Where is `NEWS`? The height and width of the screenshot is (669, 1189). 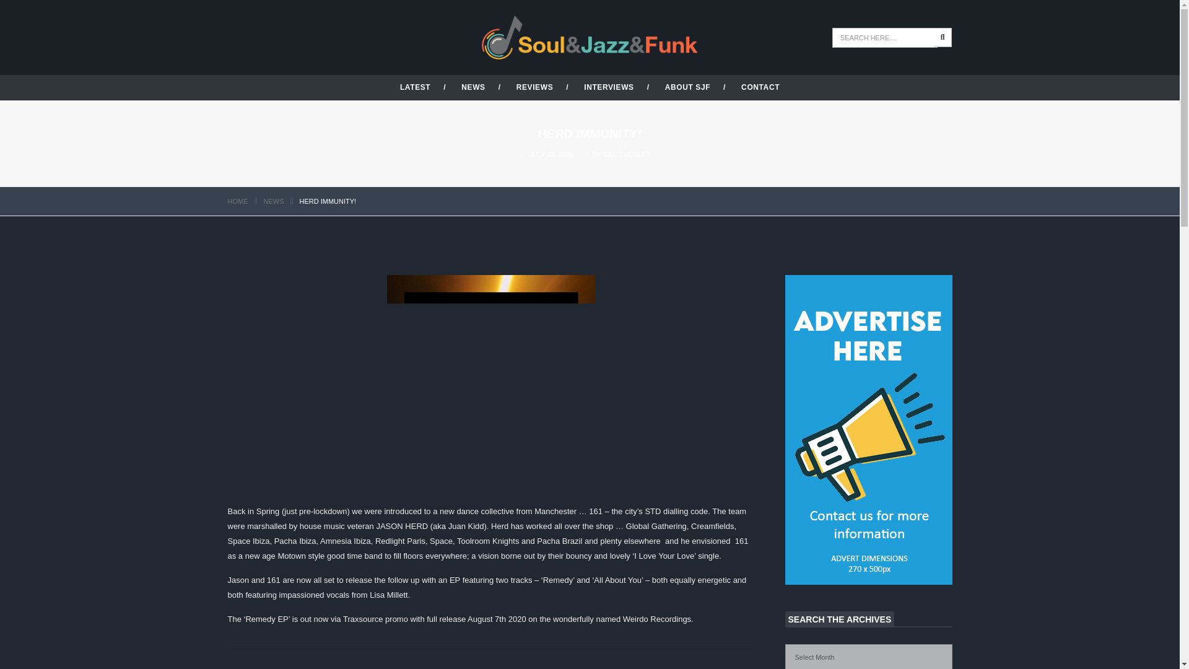 NEWS is located at coordinates (473, 87).